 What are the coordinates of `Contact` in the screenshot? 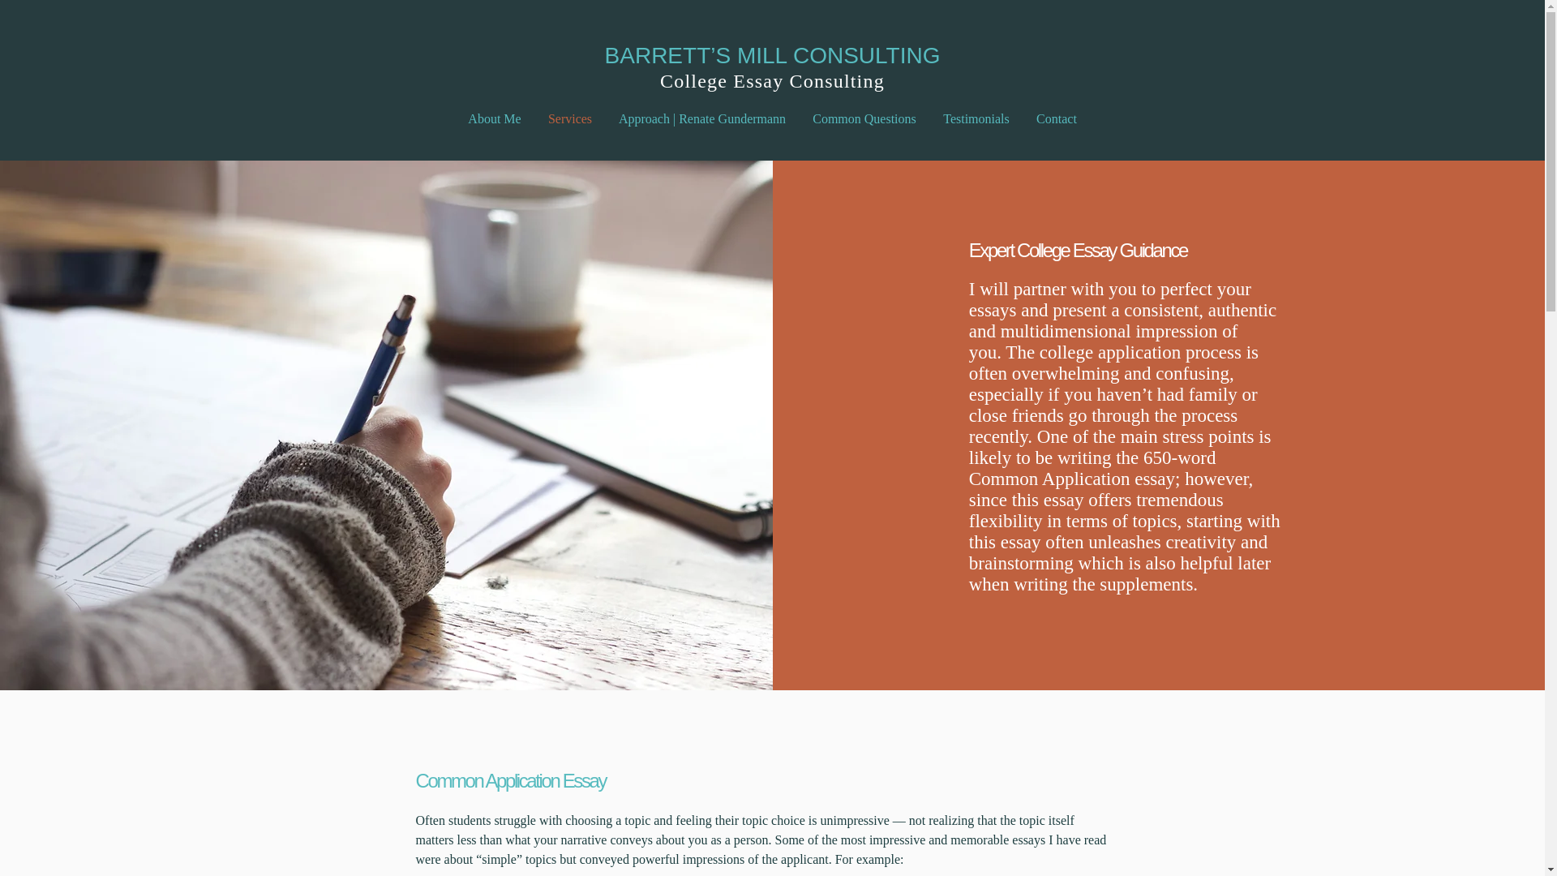 It's located at (1057, 118).